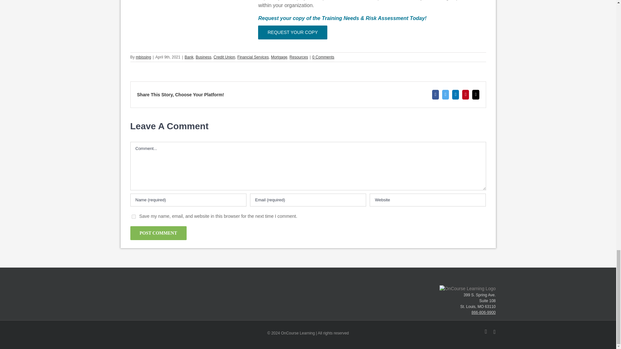  I want to click on Post Comment, so click(158, 233).